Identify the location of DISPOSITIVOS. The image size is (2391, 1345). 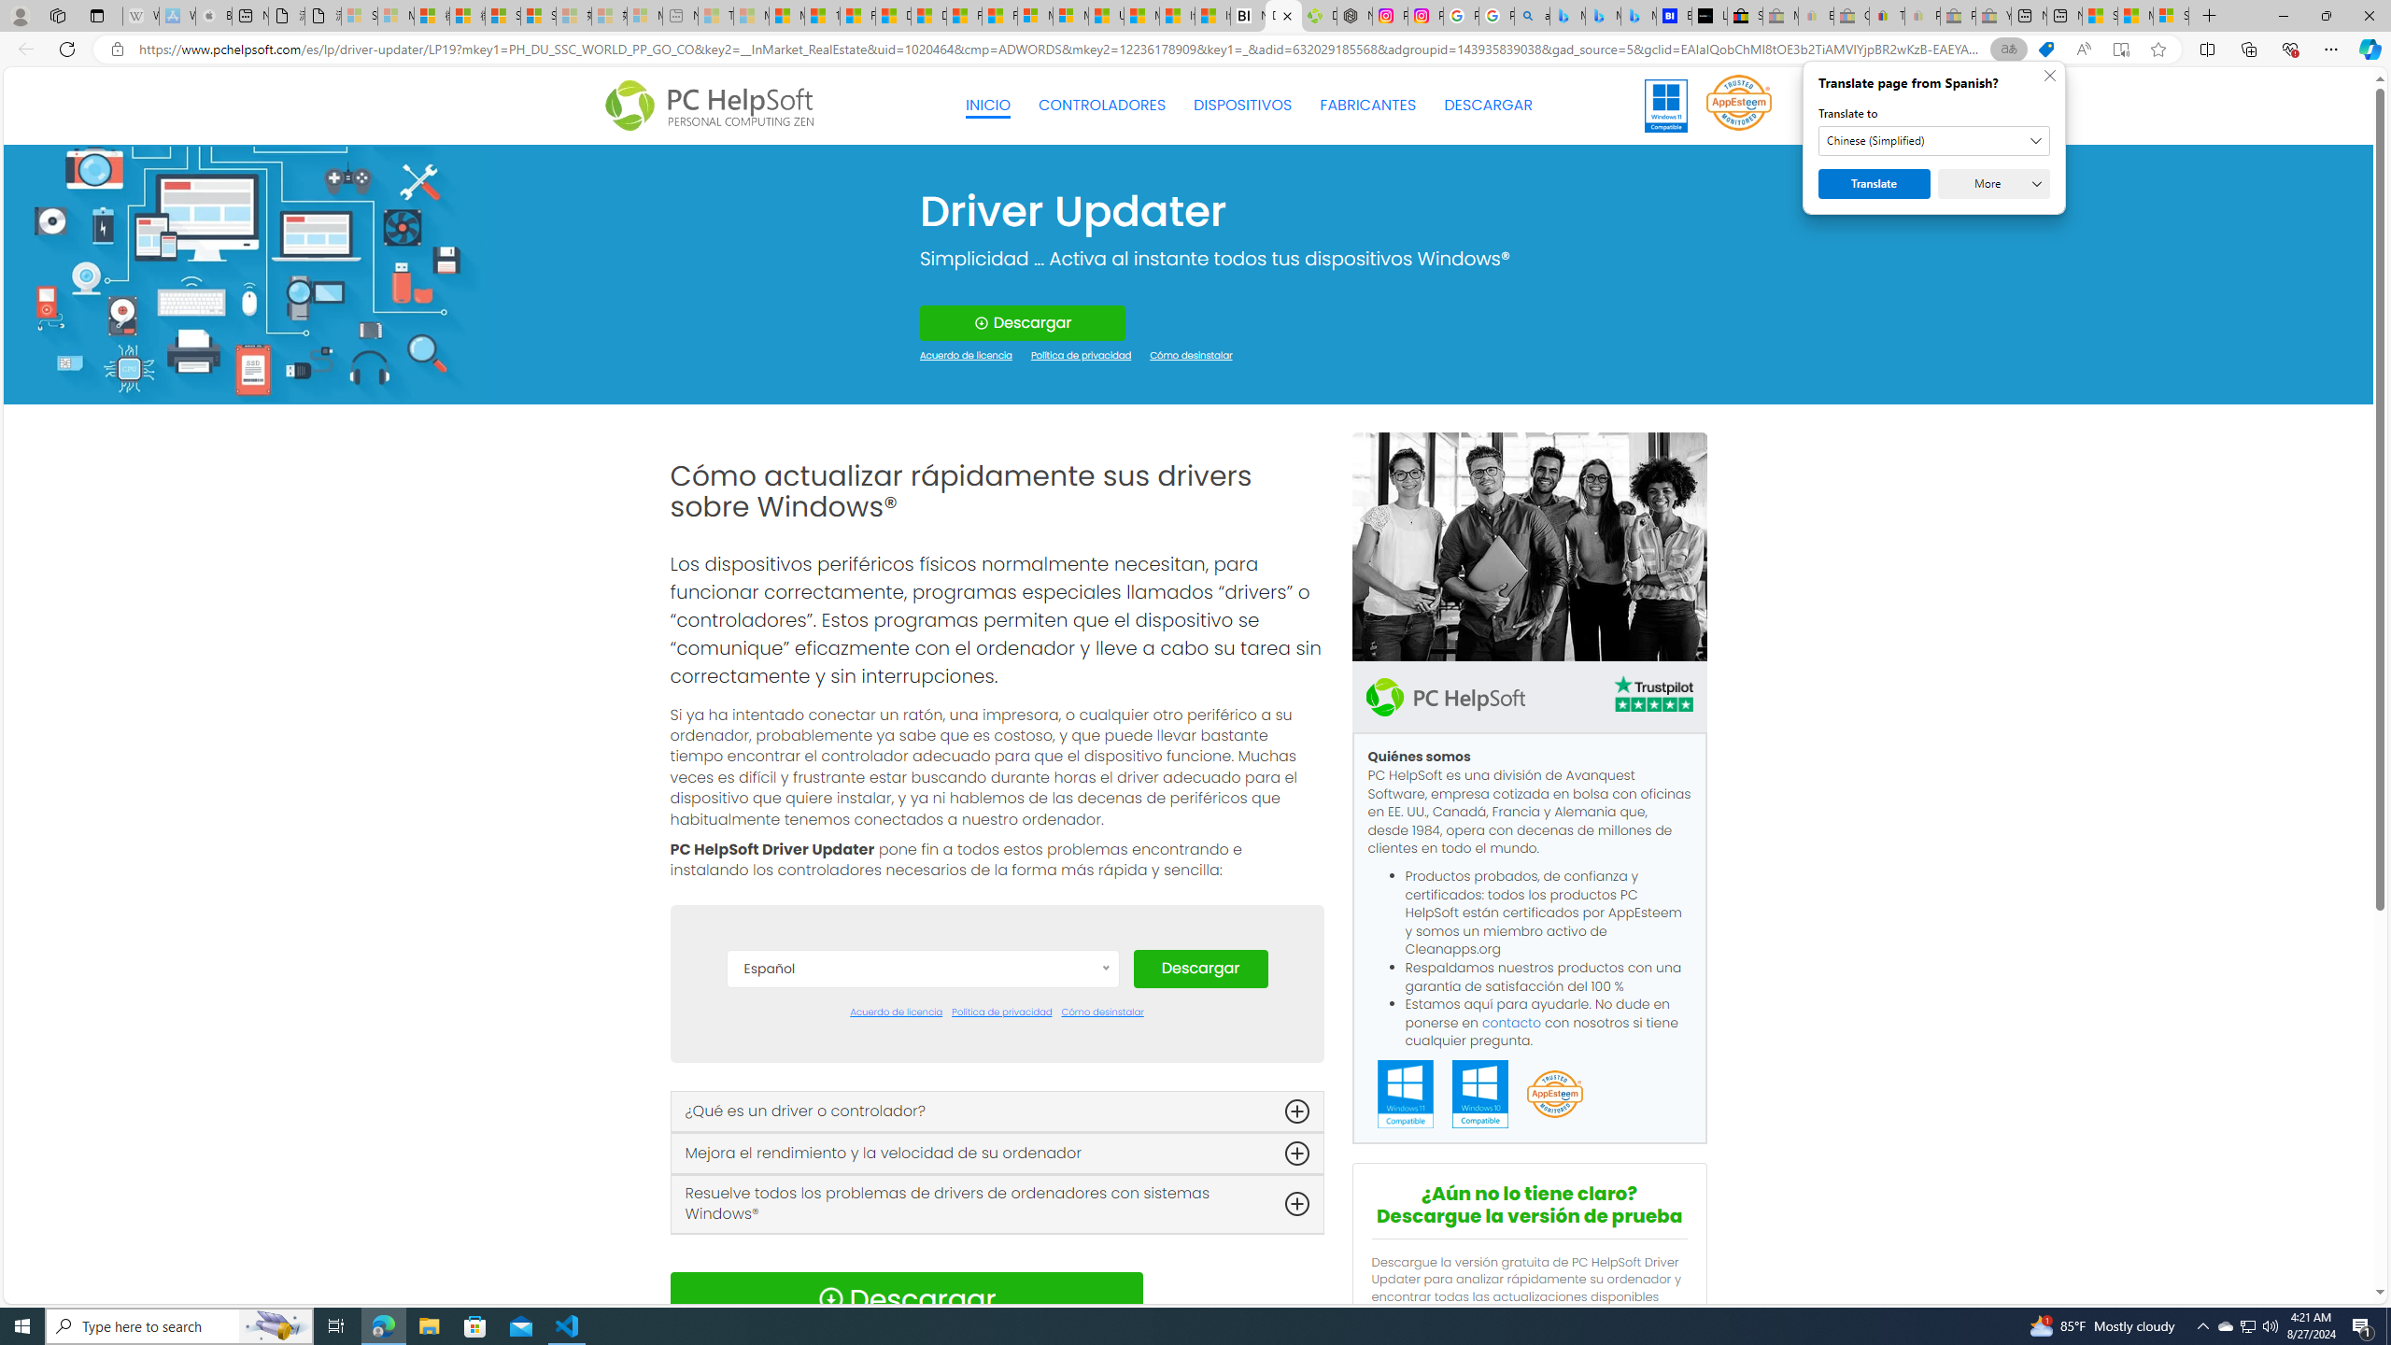
(1242, 106).